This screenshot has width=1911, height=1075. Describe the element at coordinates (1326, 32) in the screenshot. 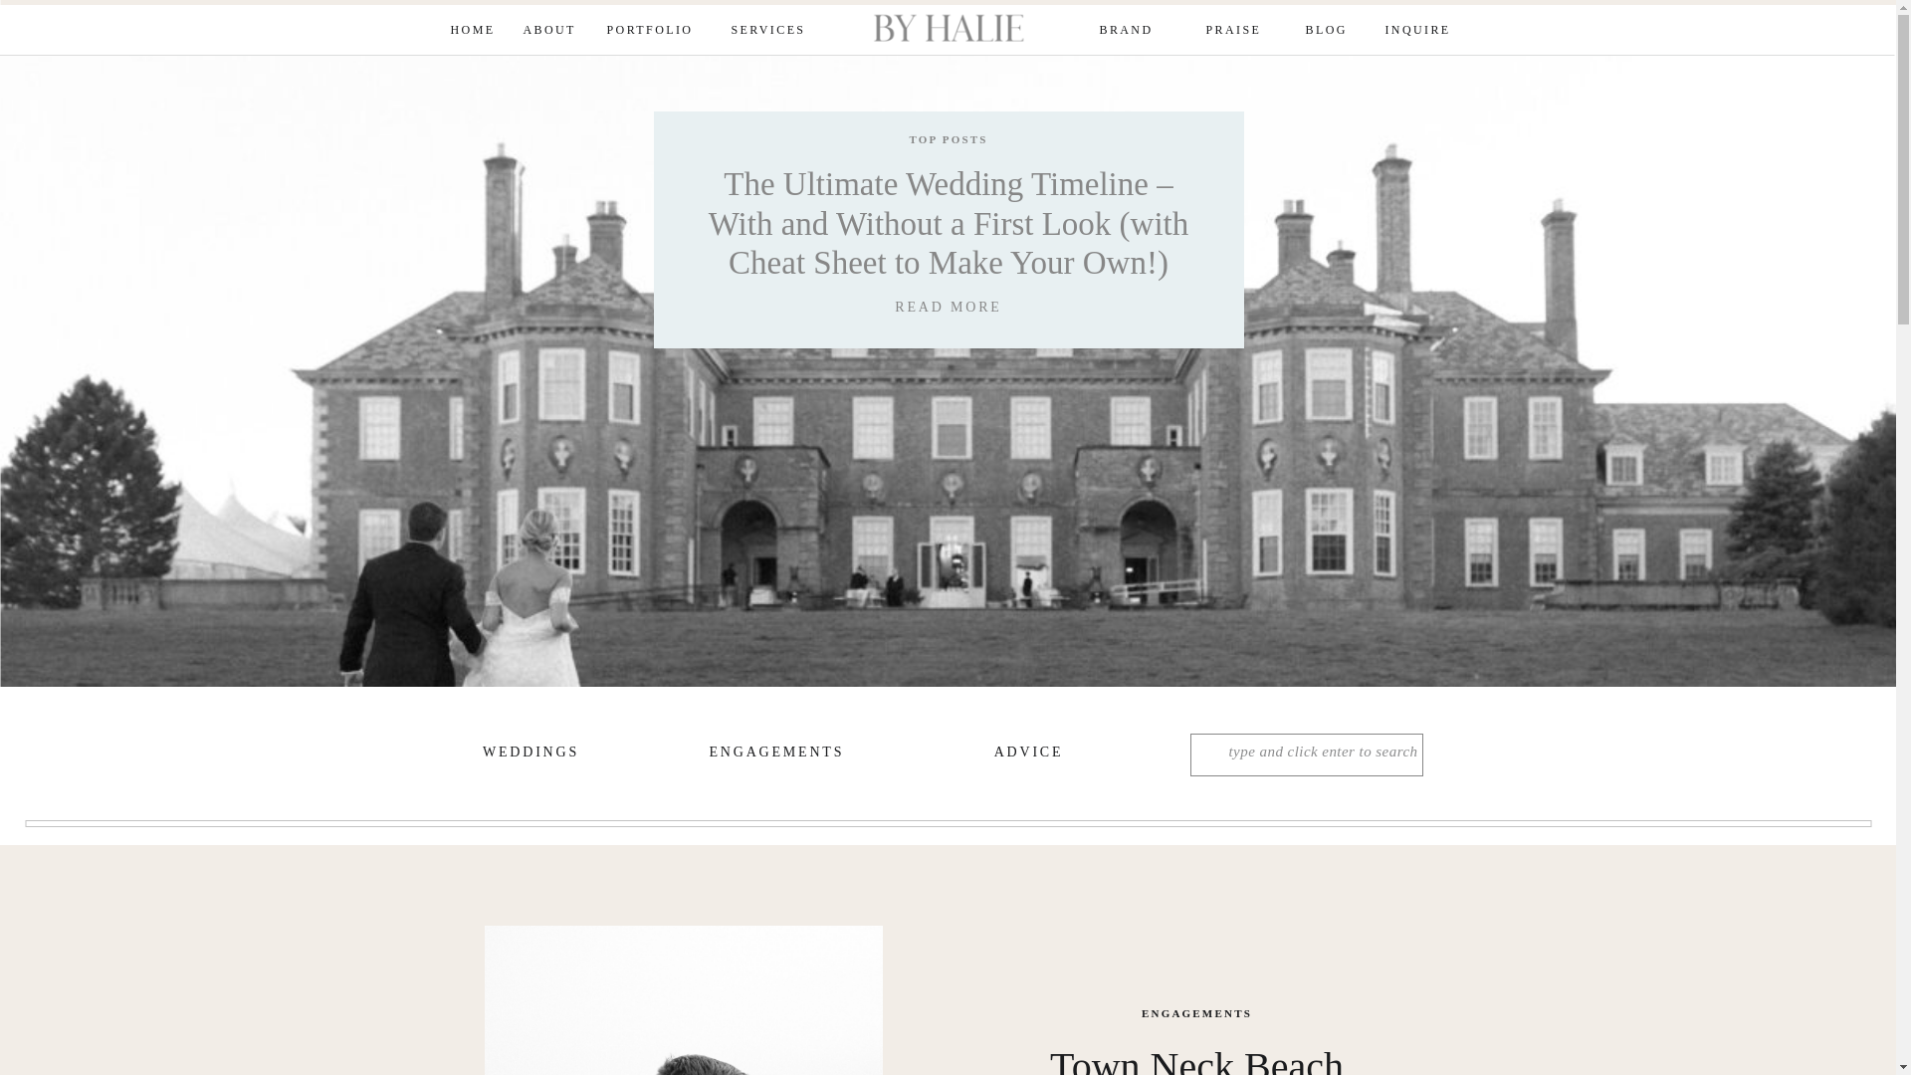

I see `BLOG` at that location.